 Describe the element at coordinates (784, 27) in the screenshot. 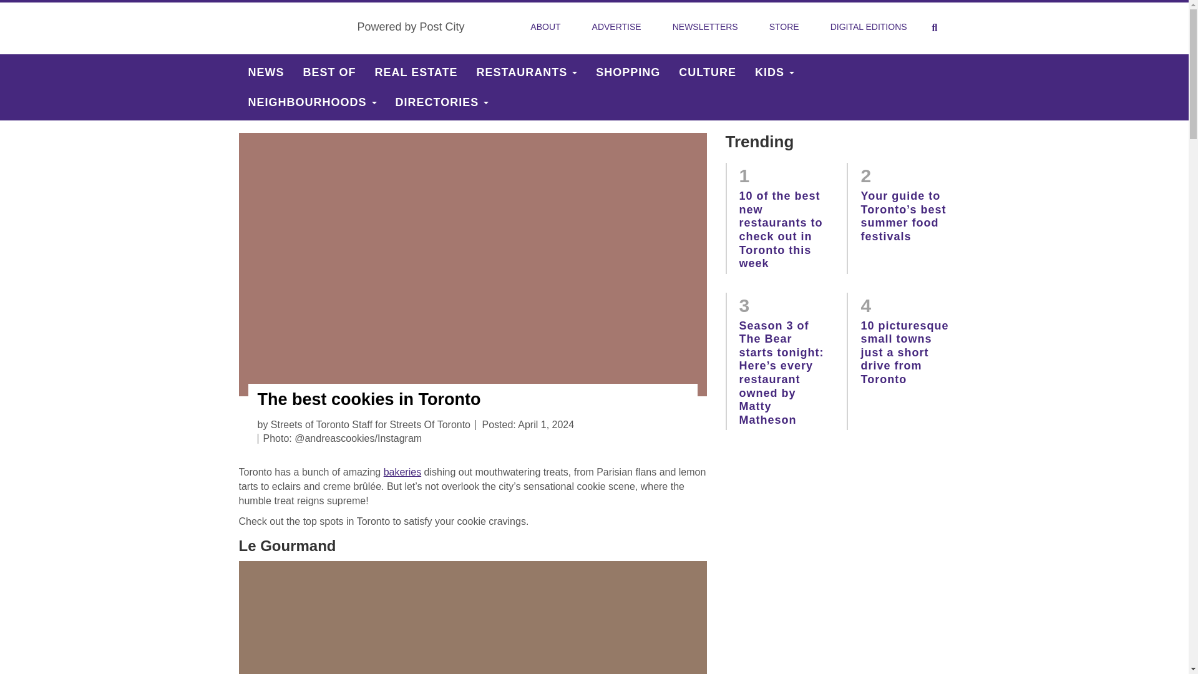

I see `STORE` at that location.